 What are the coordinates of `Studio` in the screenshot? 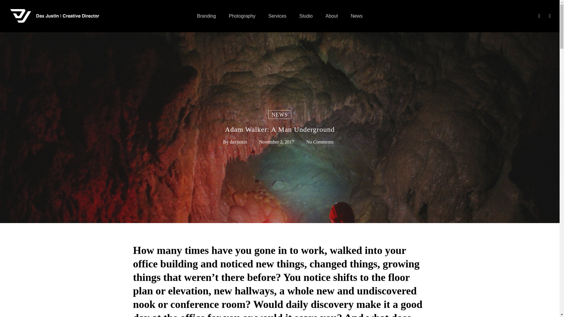 It's located at (306, 16).